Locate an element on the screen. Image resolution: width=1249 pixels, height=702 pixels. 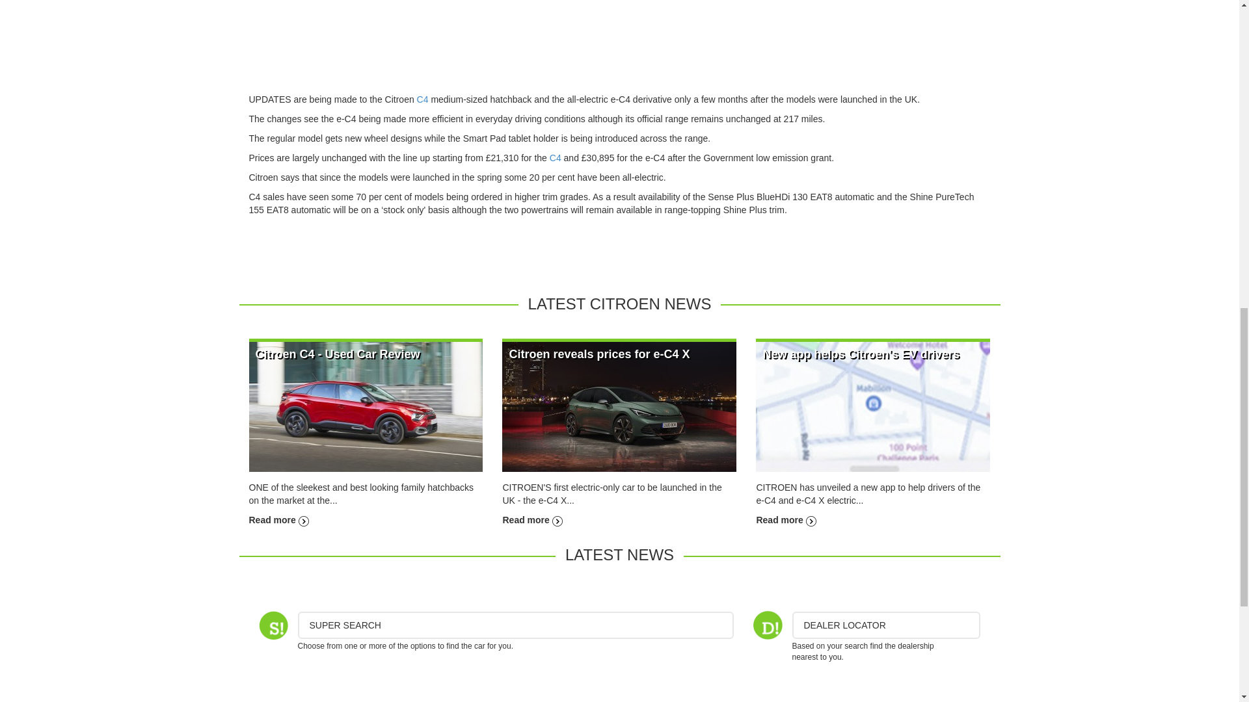
Read more is located at coordinates (785, 519).